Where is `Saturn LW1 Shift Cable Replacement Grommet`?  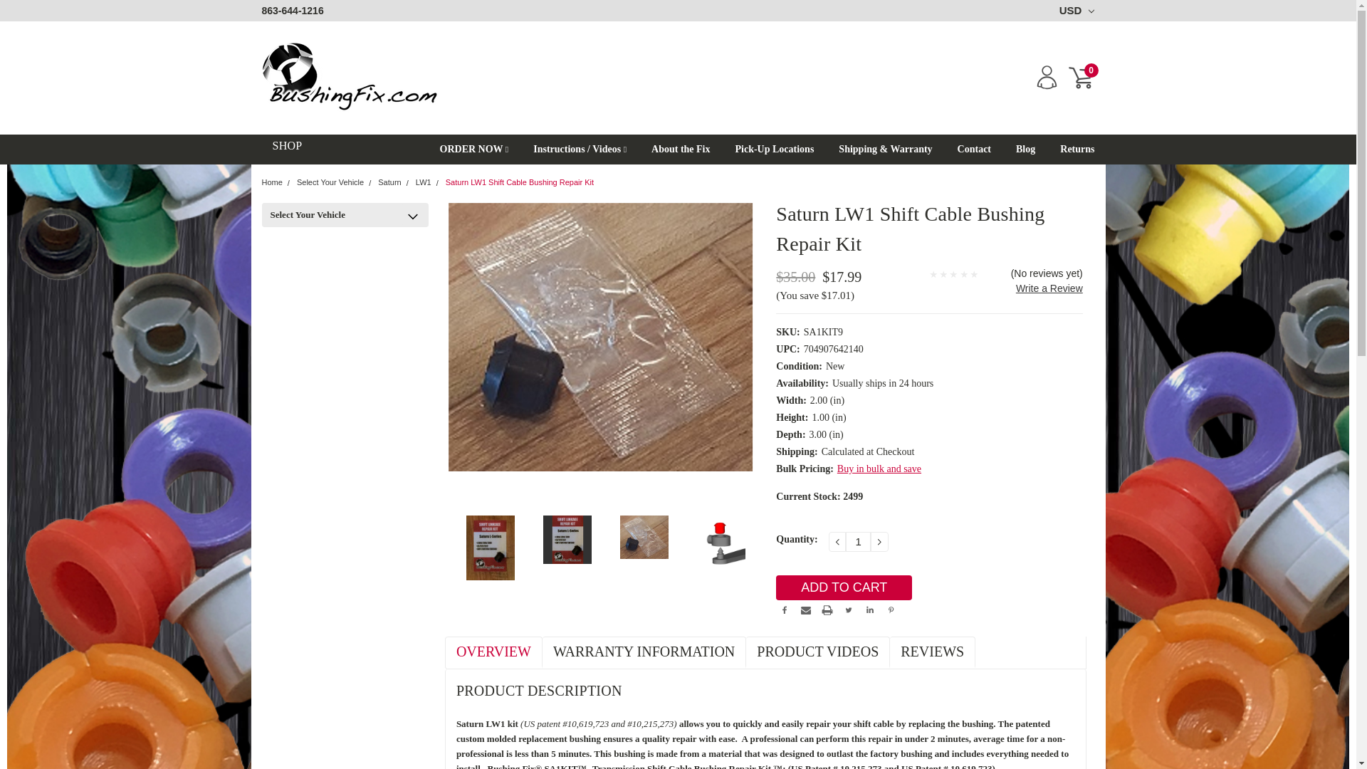 Saturn LW1 Shift Cable Replacement Grommet is located at coordinates (567, 539).